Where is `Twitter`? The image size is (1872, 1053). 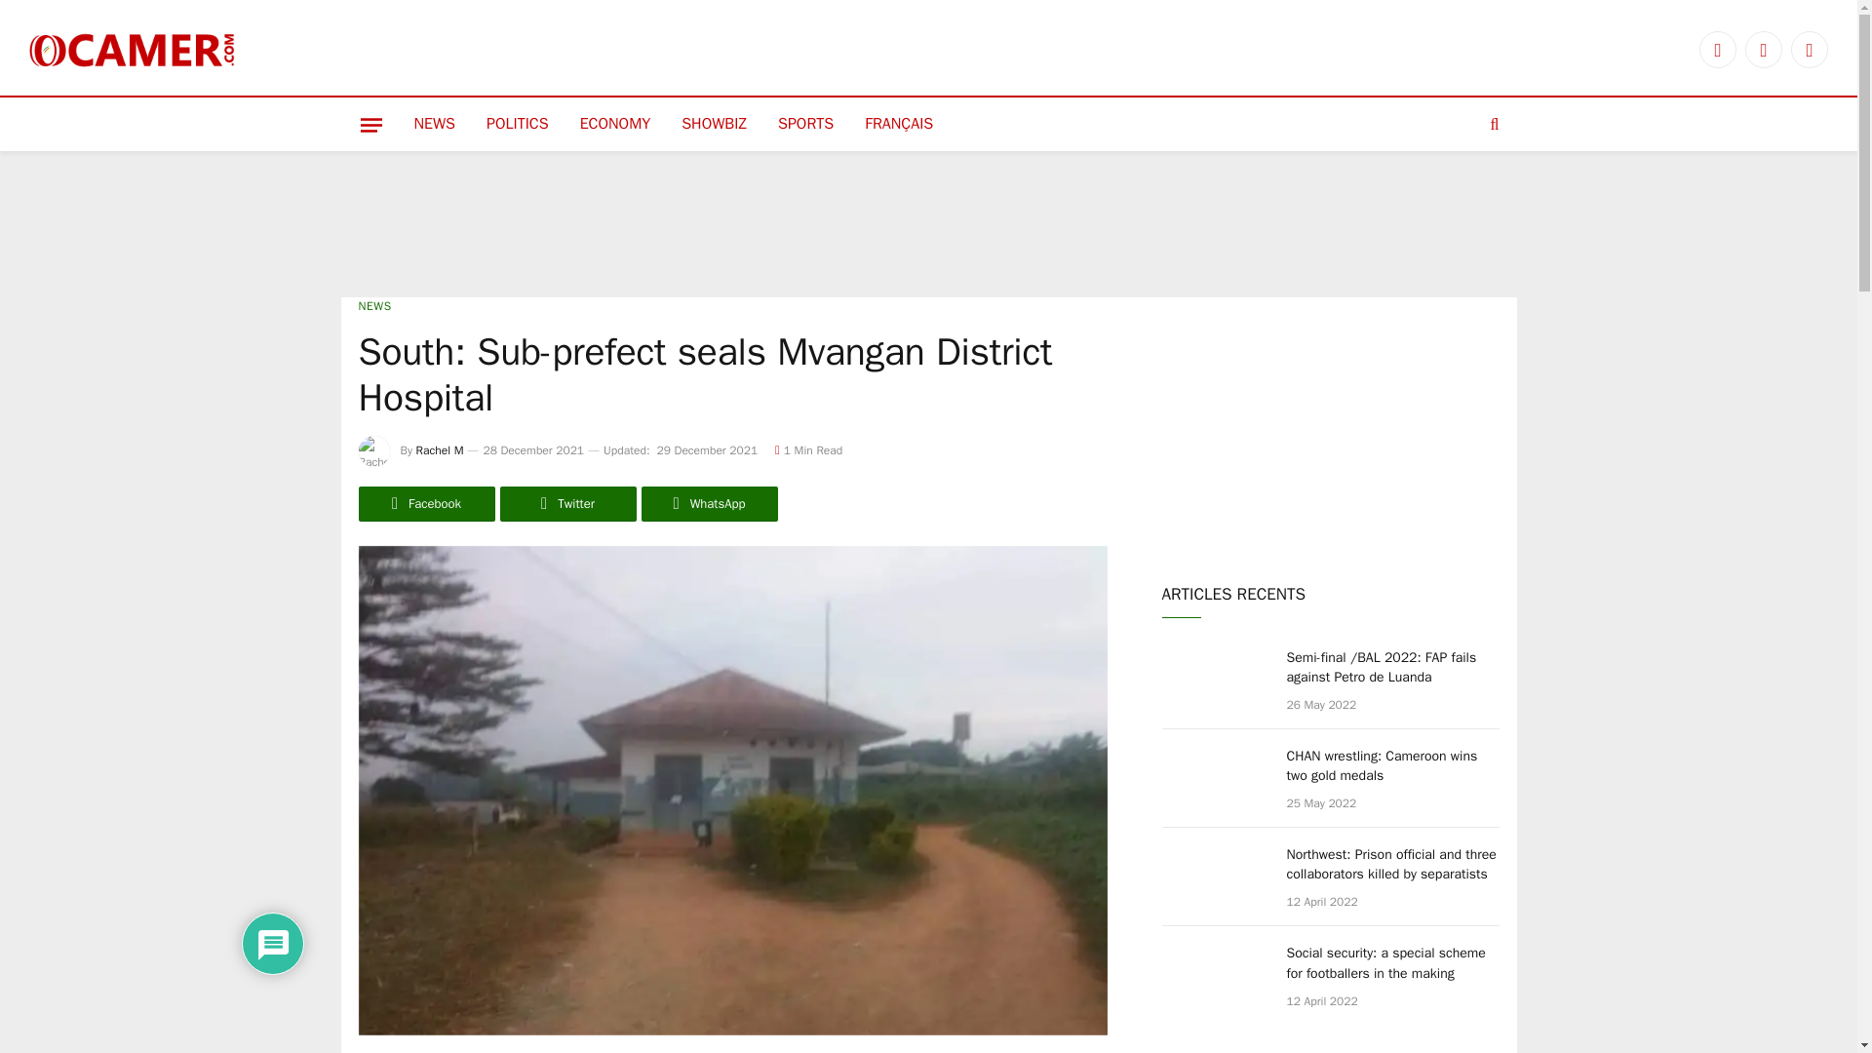
Twitter is located at coordinates (567, 503).